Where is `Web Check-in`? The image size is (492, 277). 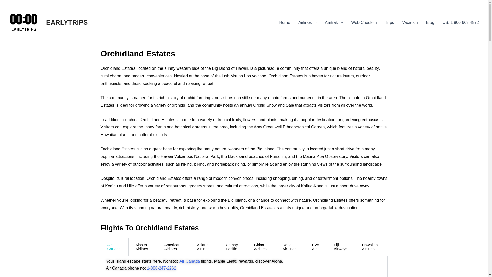
Web Check-in is located at coordinates (364, 23).